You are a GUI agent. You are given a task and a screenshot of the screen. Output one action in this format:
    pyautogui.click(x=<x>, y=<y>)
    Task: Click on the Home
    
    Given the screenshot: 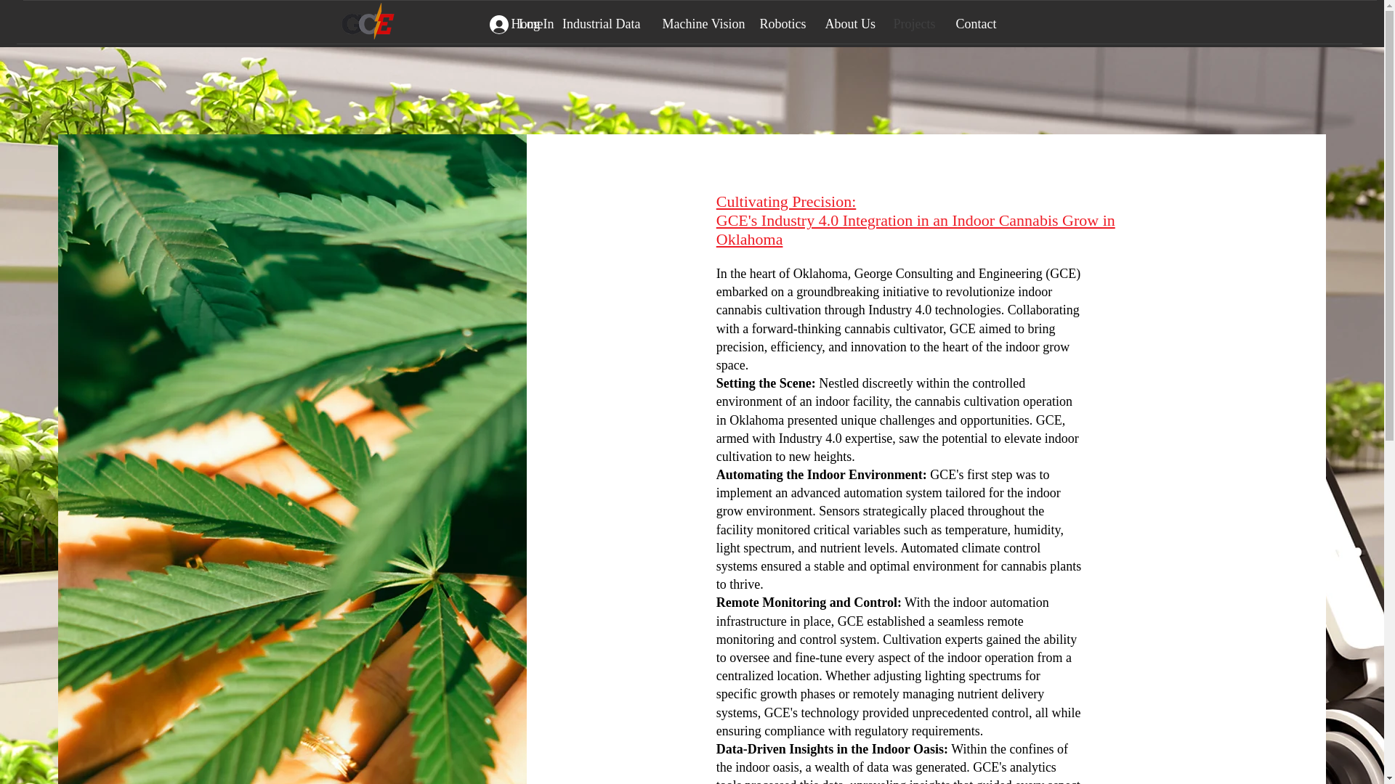 What is the action you would take?
    pyautogui.click(x=525, y=16)
    